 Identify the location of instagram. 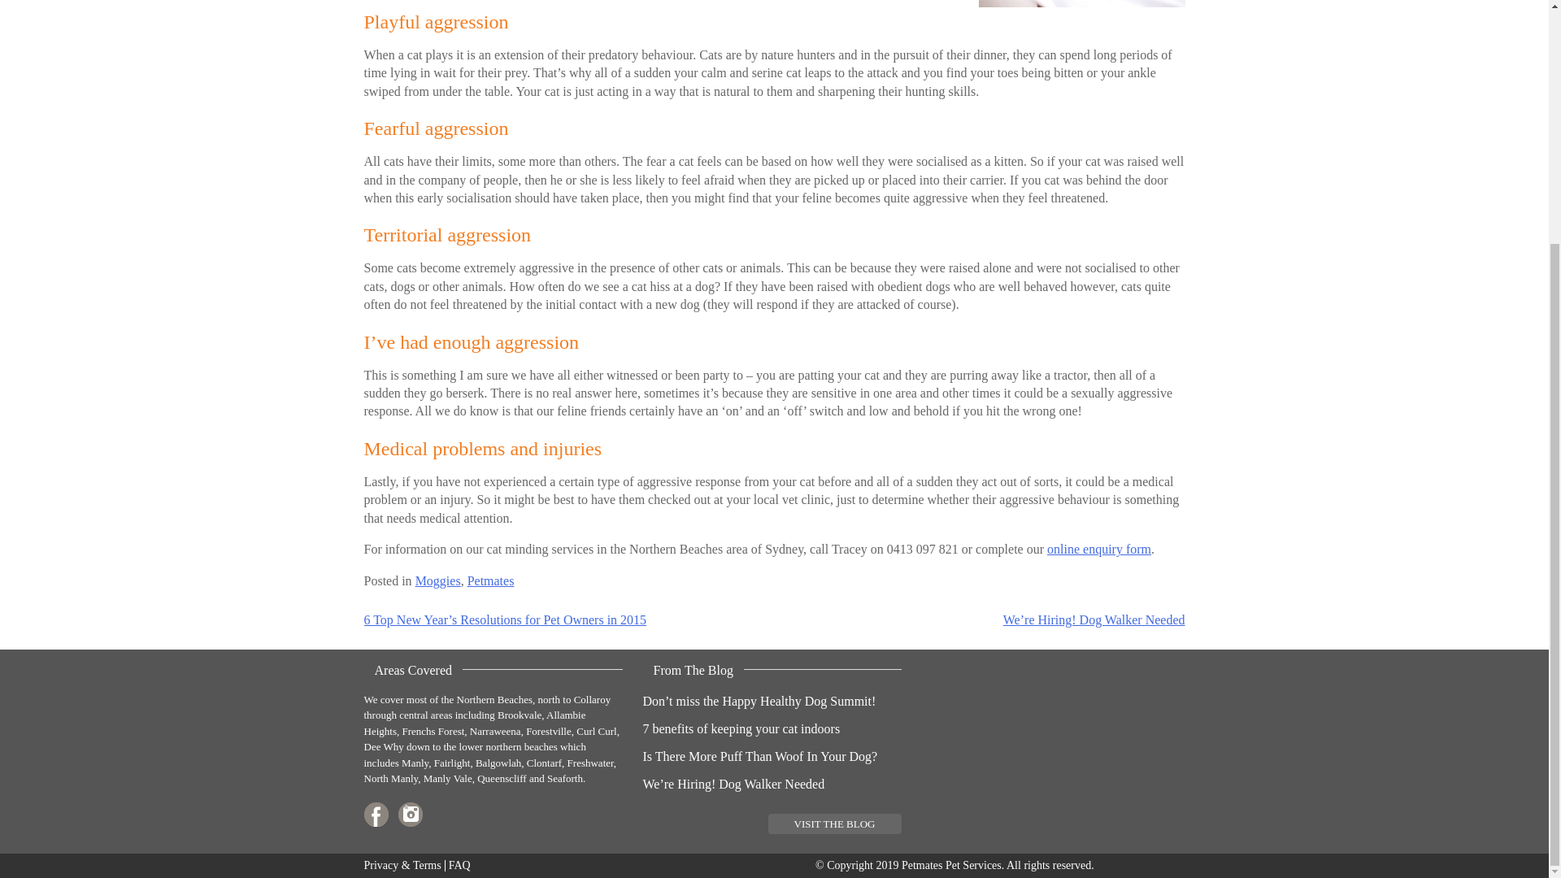
(410, 815).